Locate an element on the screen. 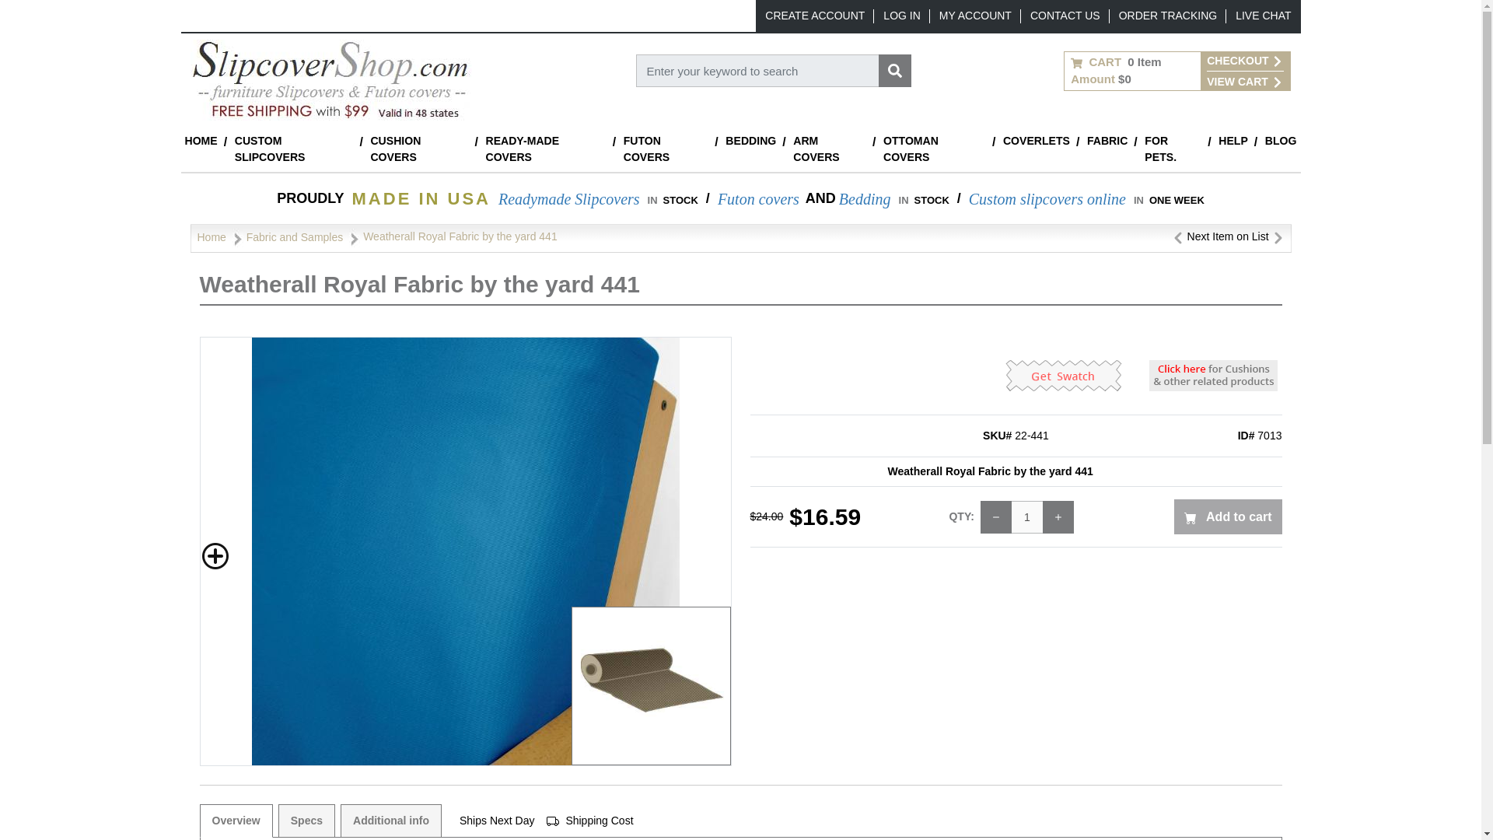 The width and height of the screenshot is (1493, 840). ORDER TRACKING is located at coordinates (1168, 16).